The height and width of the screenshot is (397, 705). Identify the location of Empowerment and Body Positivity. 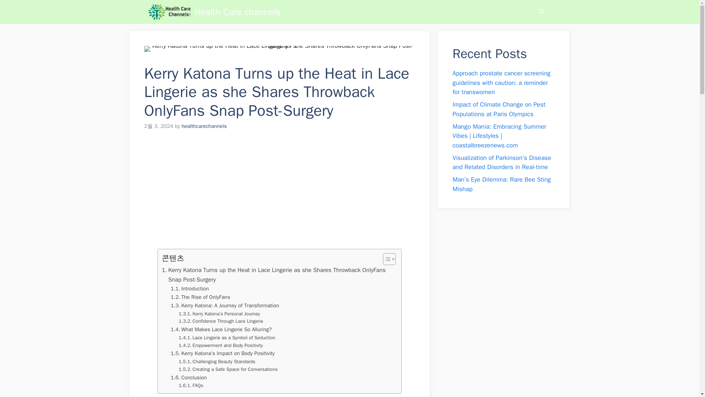
(220, 346).